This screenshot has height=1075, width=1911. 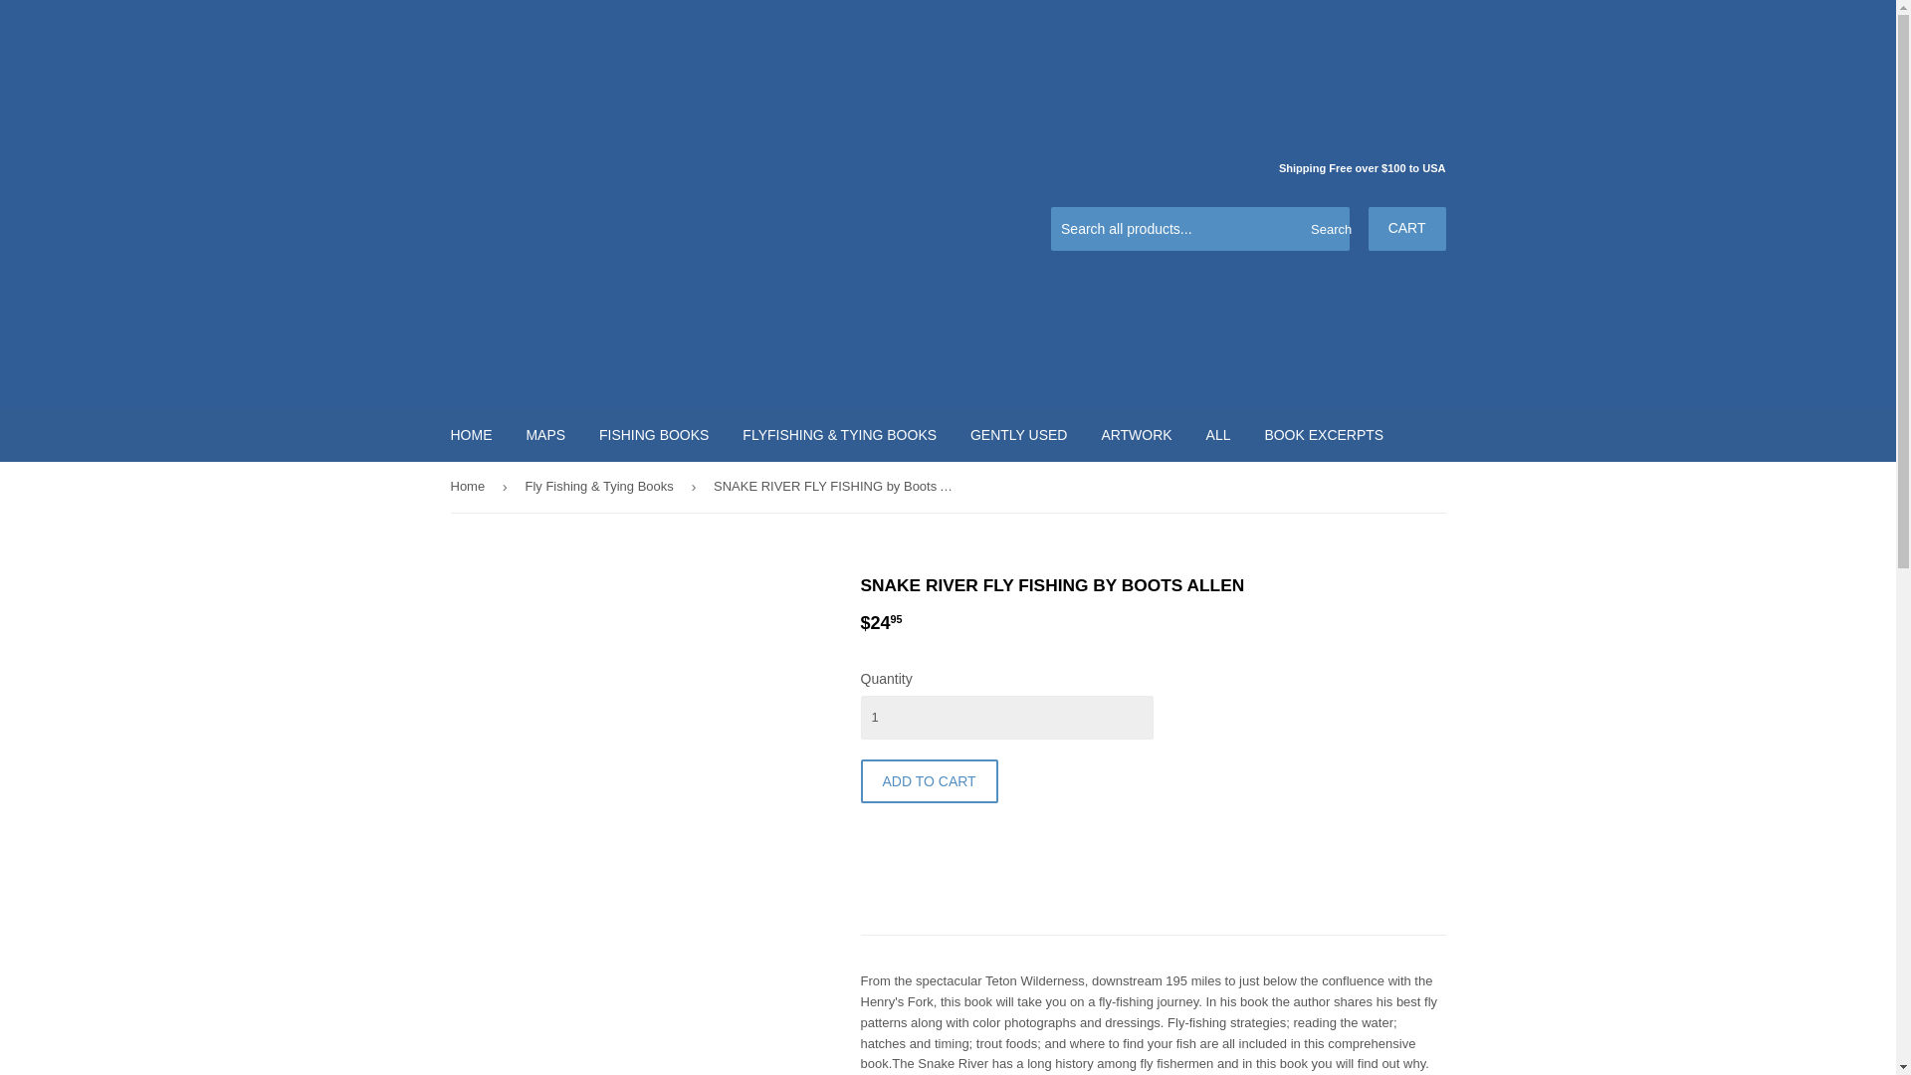 I want to click on 1, so click(x=1005, y=717).